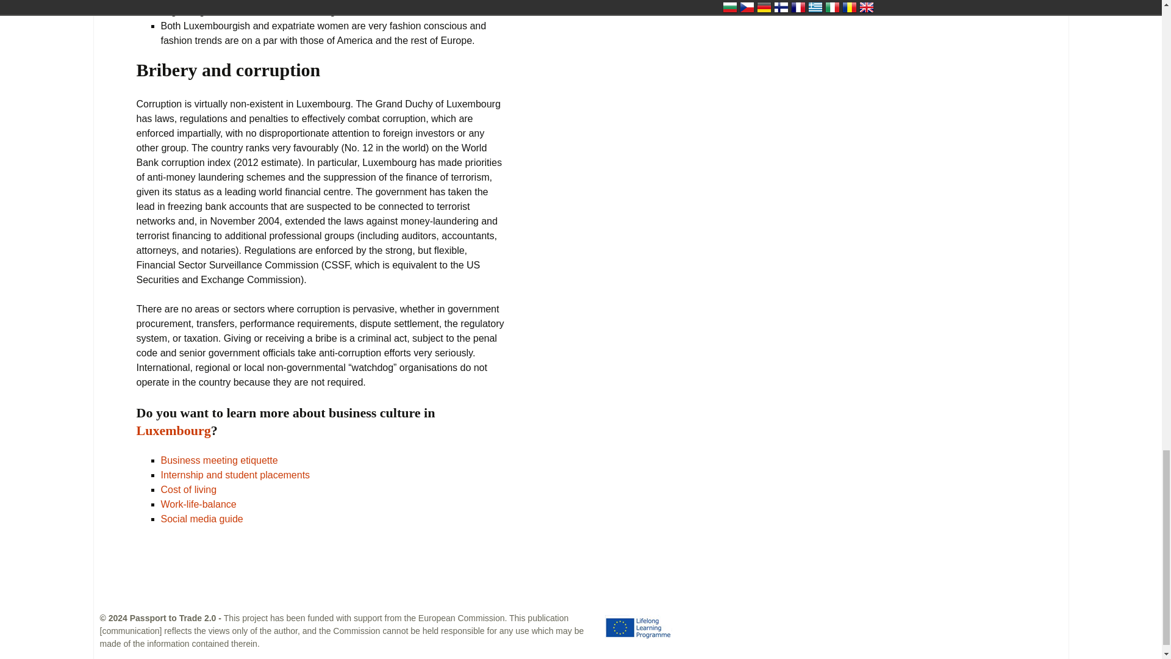  I want to click on internship and student placement in Luxembourg, so click(235, 475).